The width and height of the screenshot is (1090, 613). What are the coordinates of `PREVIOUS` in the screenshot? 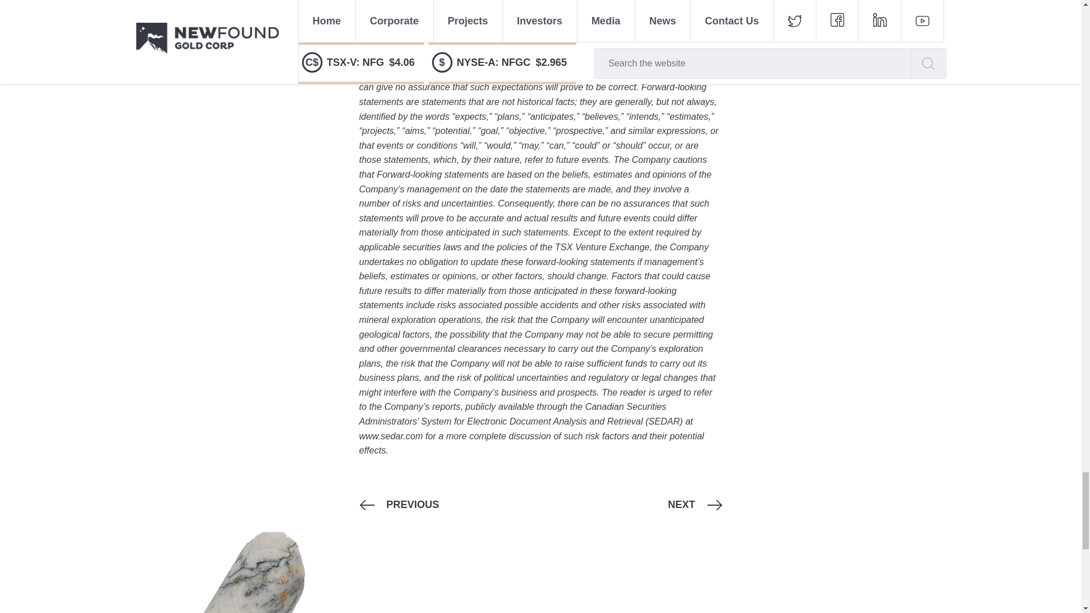 It's located at (412, 505).